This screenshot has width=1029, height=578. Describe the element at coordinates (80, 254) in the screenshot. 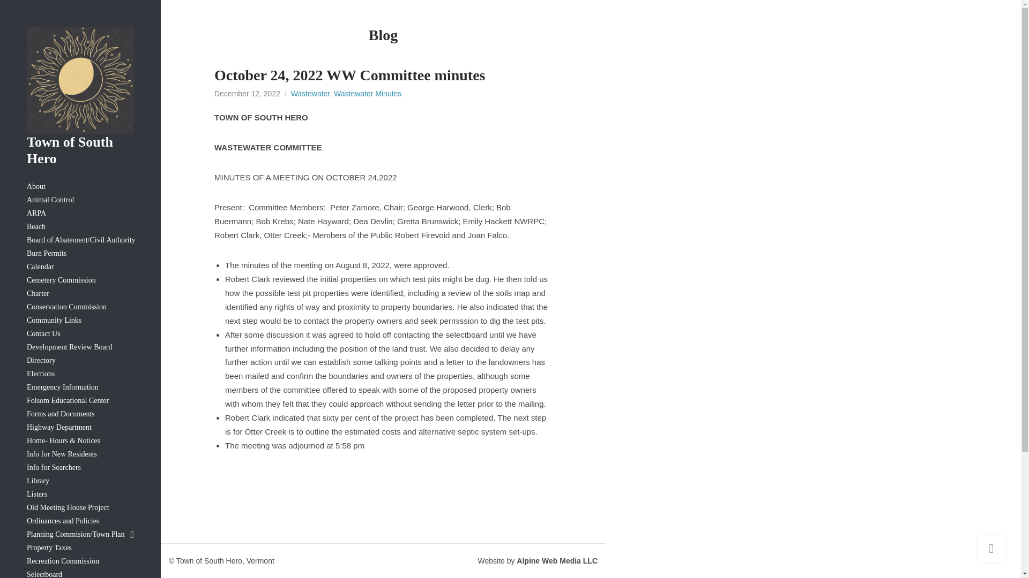

I see `Burn Permits` at that location.